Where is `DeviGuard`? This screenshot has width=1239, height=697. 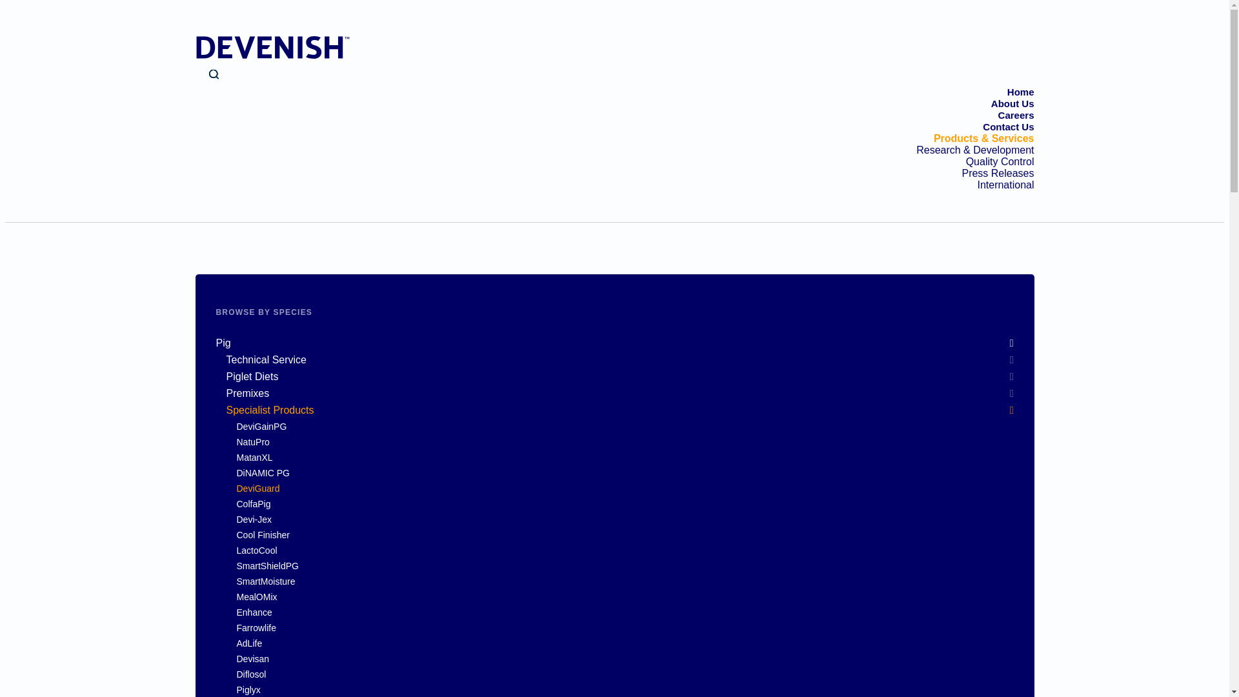
DeviGuard is located at coordinates (625, 488).